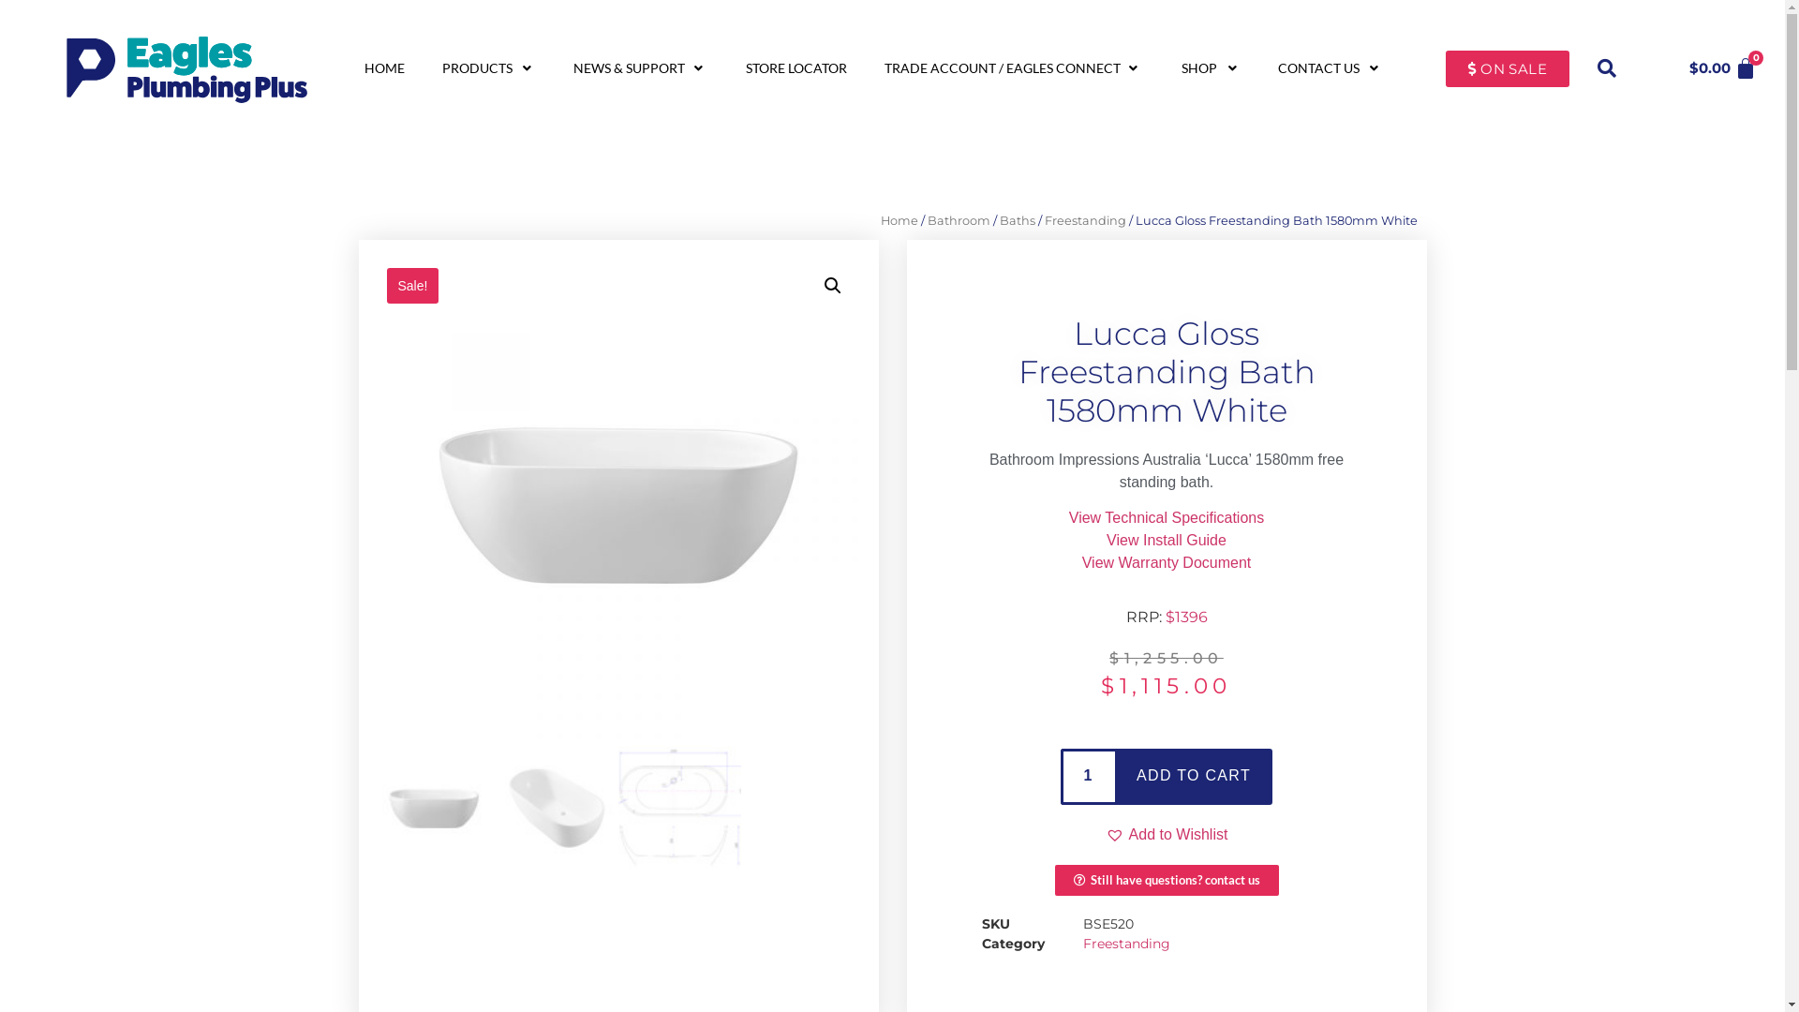 The image size is (1799, 1012). What do you see at coordinates (1186, 617) in the screenshot?
I see `1396` at bounding box center [1186, 617].